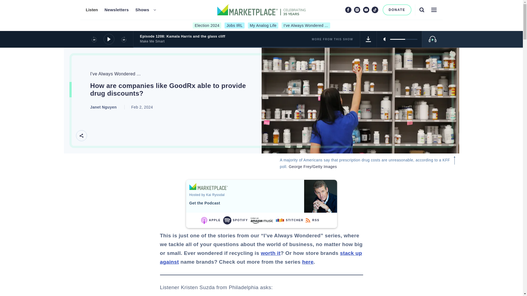 Image resolution: width=527 pixels, height=296 pixels. What do you see at coordinates (368, 39) in the screenshot?
I see `Download Track` at bounding box center [368, 39].